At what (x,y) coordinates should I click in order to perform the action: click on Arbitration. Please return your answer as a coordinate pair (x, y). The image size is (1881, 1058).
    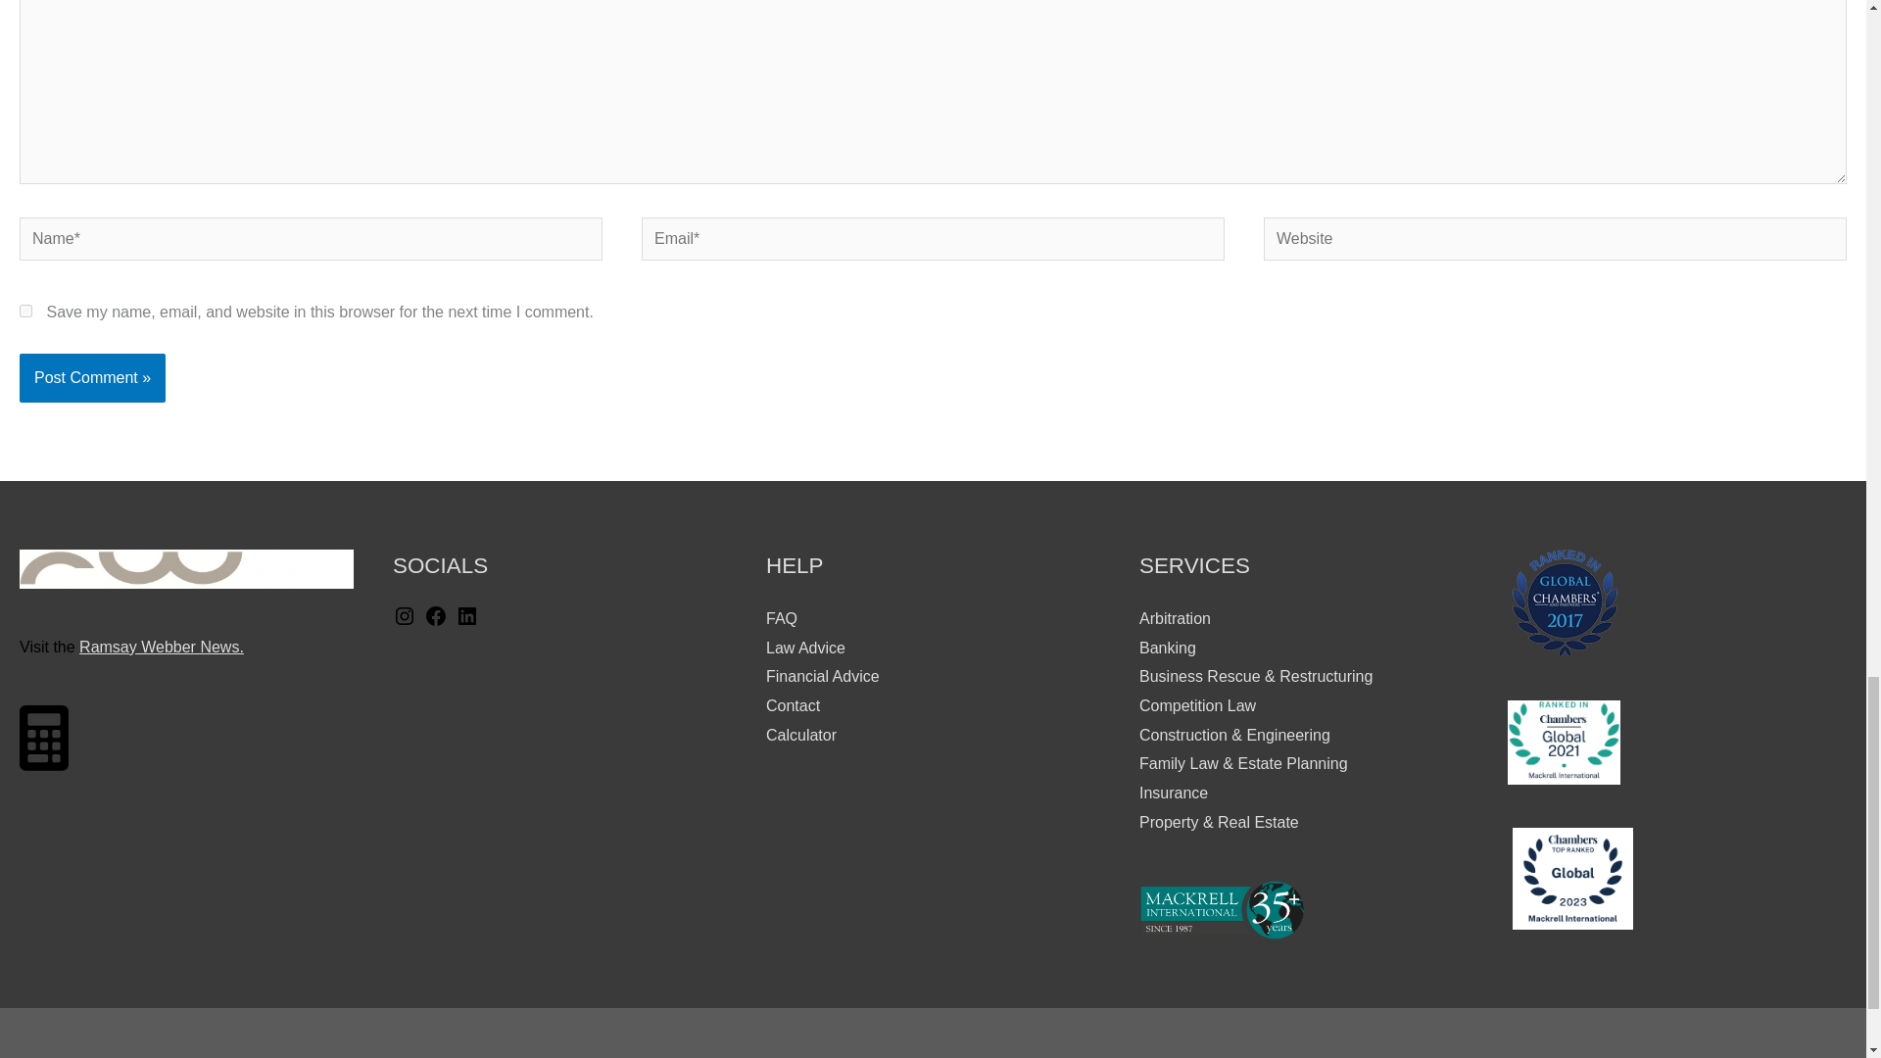
    Looking at the image, I should click on (1176, 619).